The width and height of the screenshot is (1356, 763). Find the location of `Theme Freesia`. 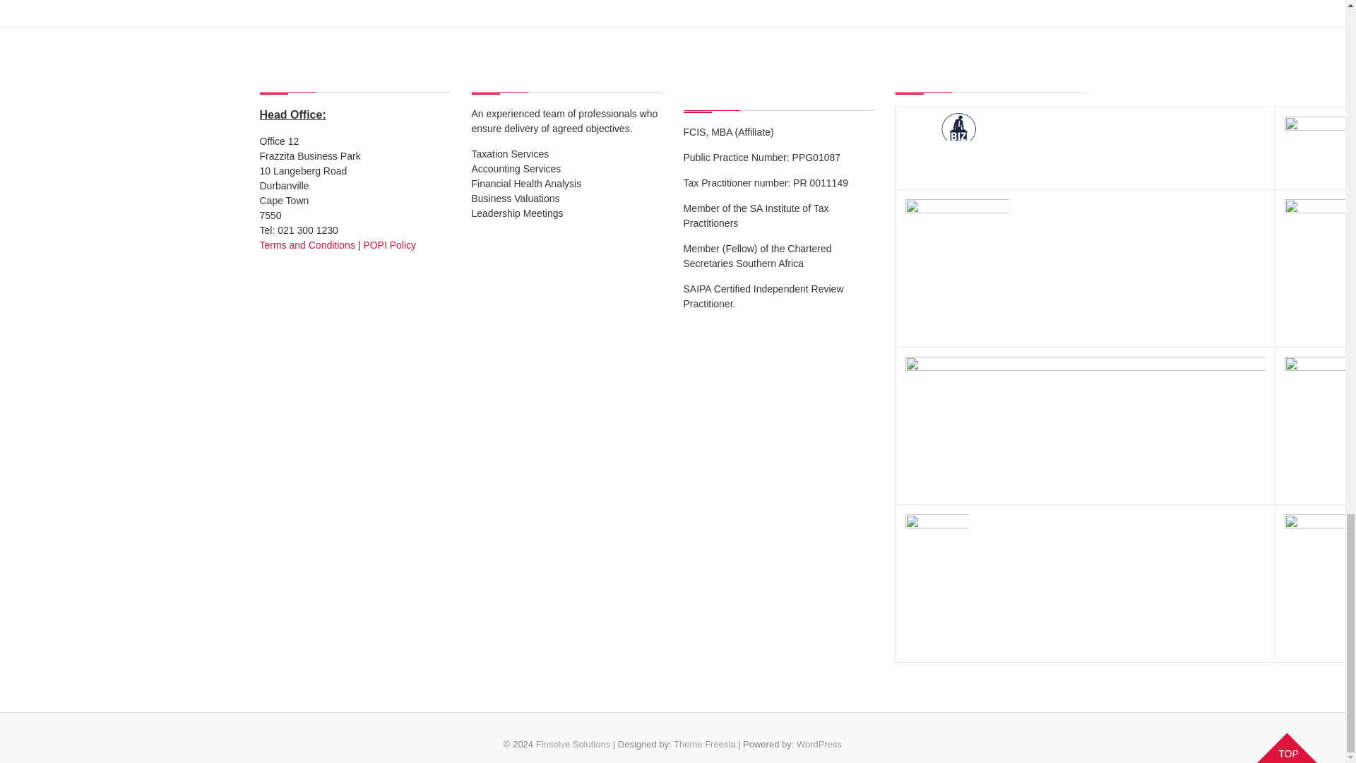

Theme Freesia is located at coordinates (704, 744).